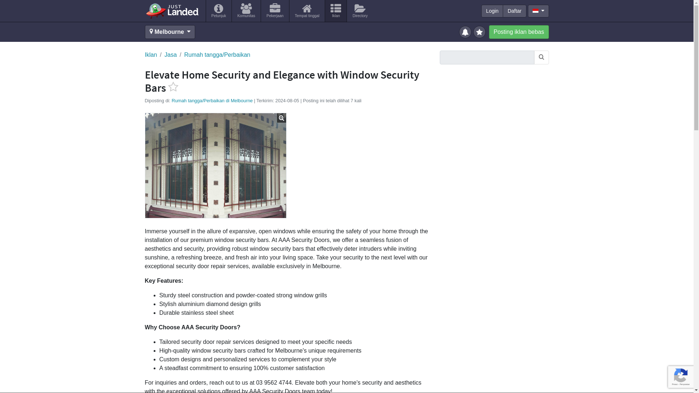 This screenshot has width=699, height=393. Describe the element at coordinates (172, 11) in the screenshot. I see `Just Landed` at that location.